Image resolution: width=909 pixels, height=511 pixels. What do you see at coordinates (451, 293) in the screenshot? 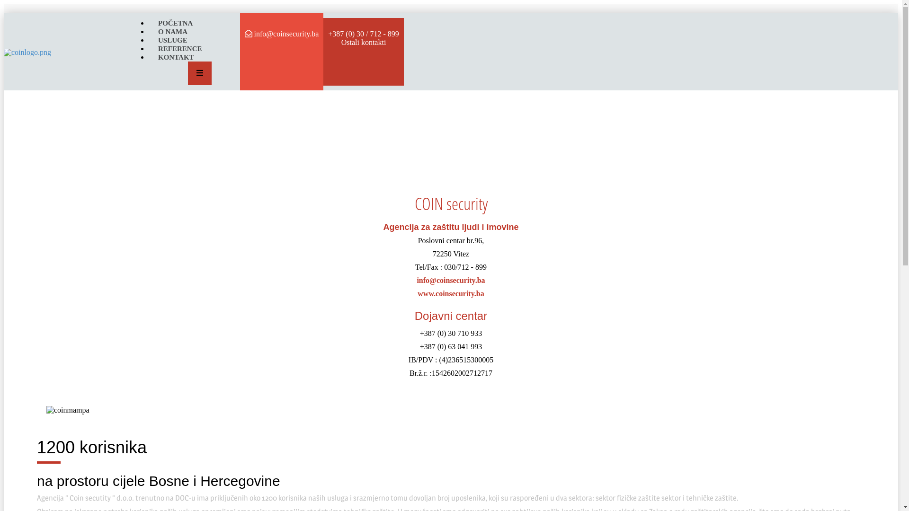
I see `www.coinsecurity.ba` at bounding box center [451, 293].